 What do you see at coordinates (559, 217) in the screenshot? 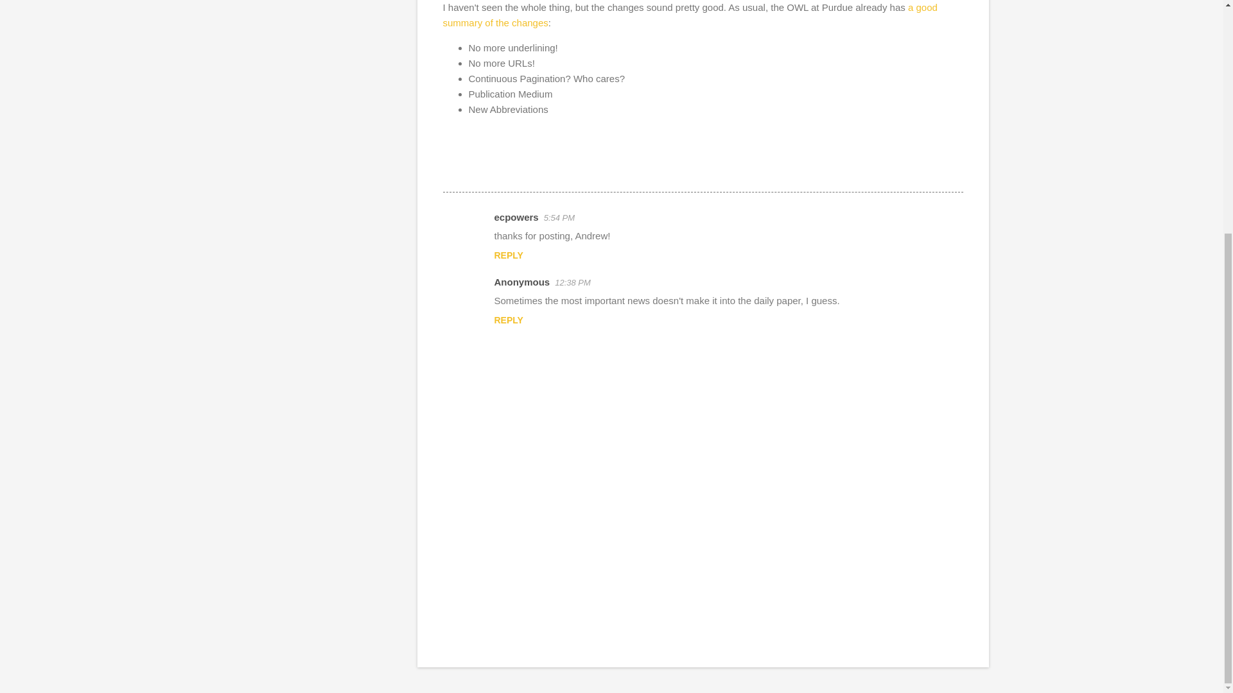
I see `5:54 PM` at bounding box center [559, 217].